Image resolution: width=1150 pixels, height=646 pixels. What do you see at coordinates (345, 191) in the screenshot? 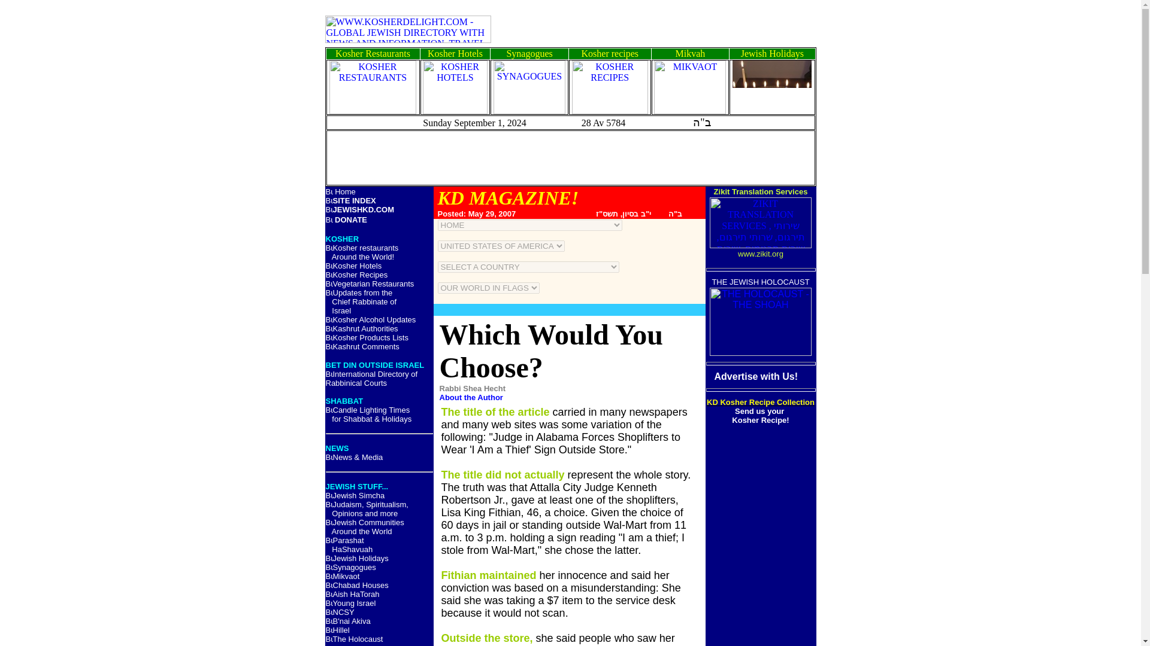
I see `Home` at bounding box center [345, 191].